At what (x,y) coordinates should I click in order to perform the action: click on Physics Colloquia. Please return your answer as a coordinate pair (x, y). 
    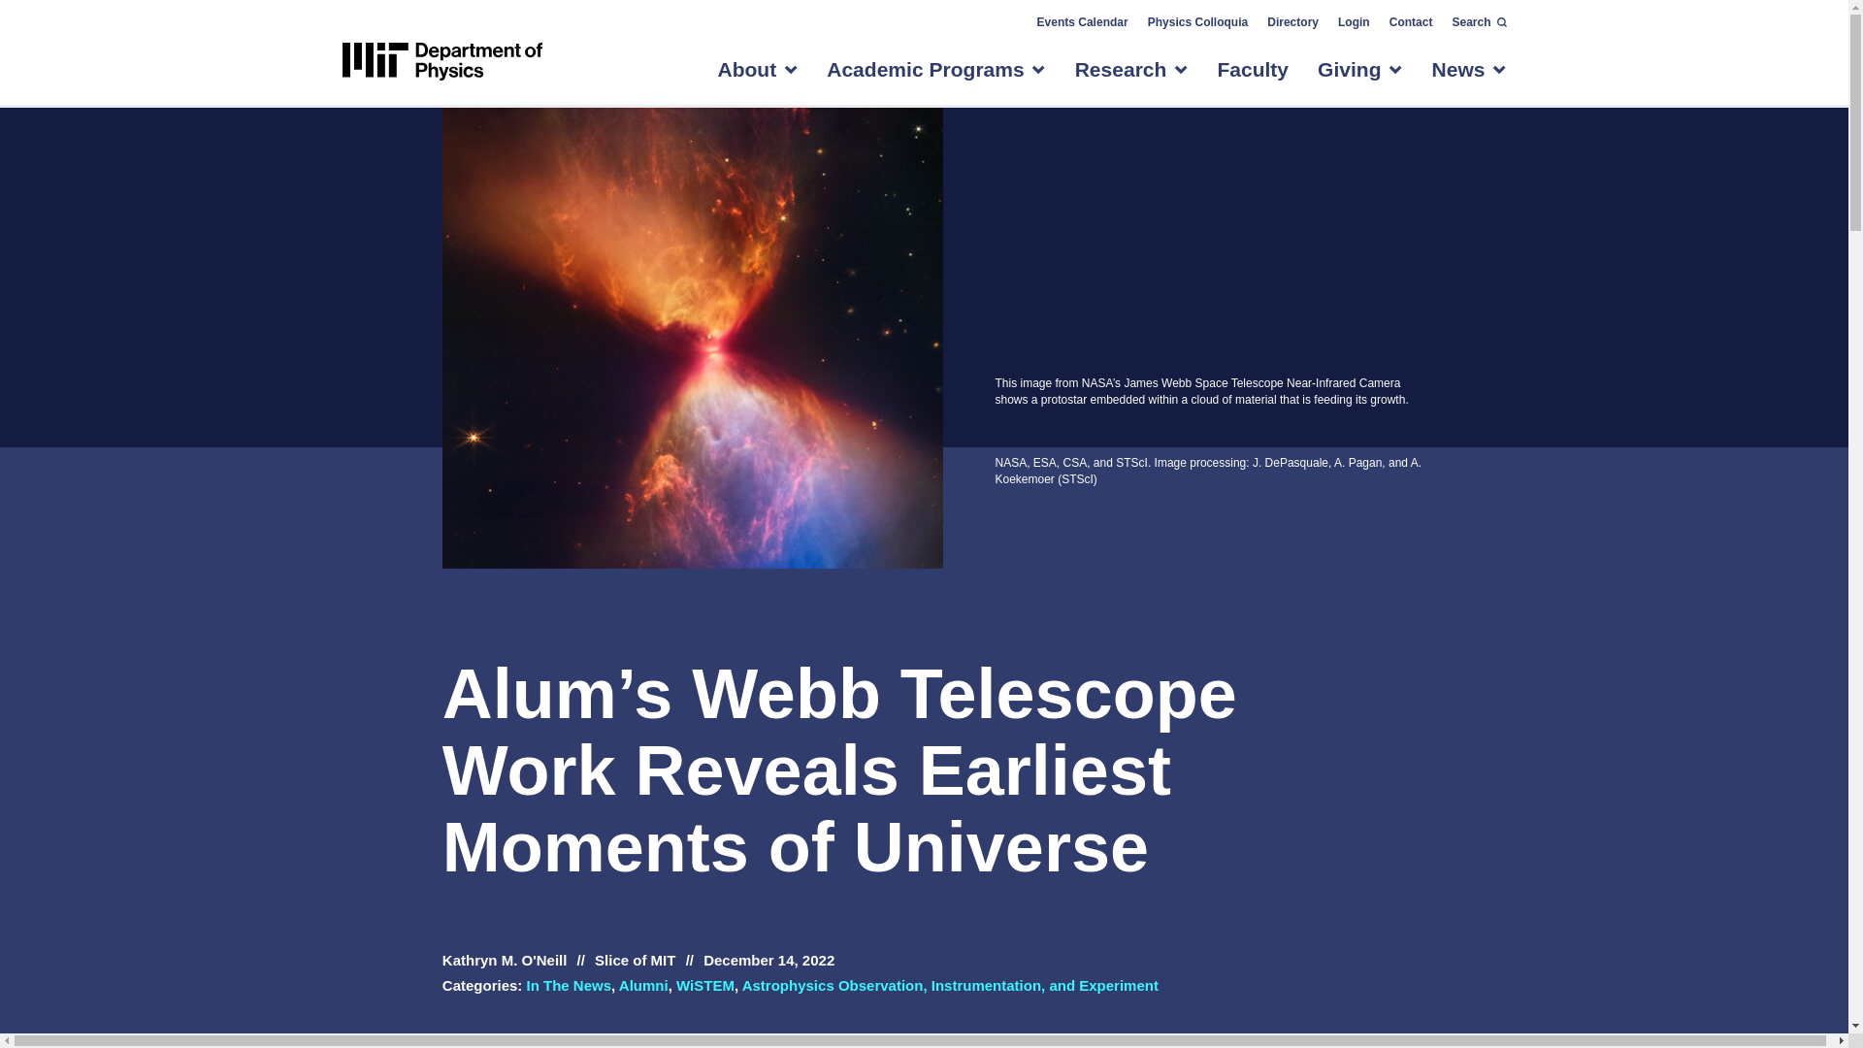
    Looking at the image, I should click on (1198, 21).